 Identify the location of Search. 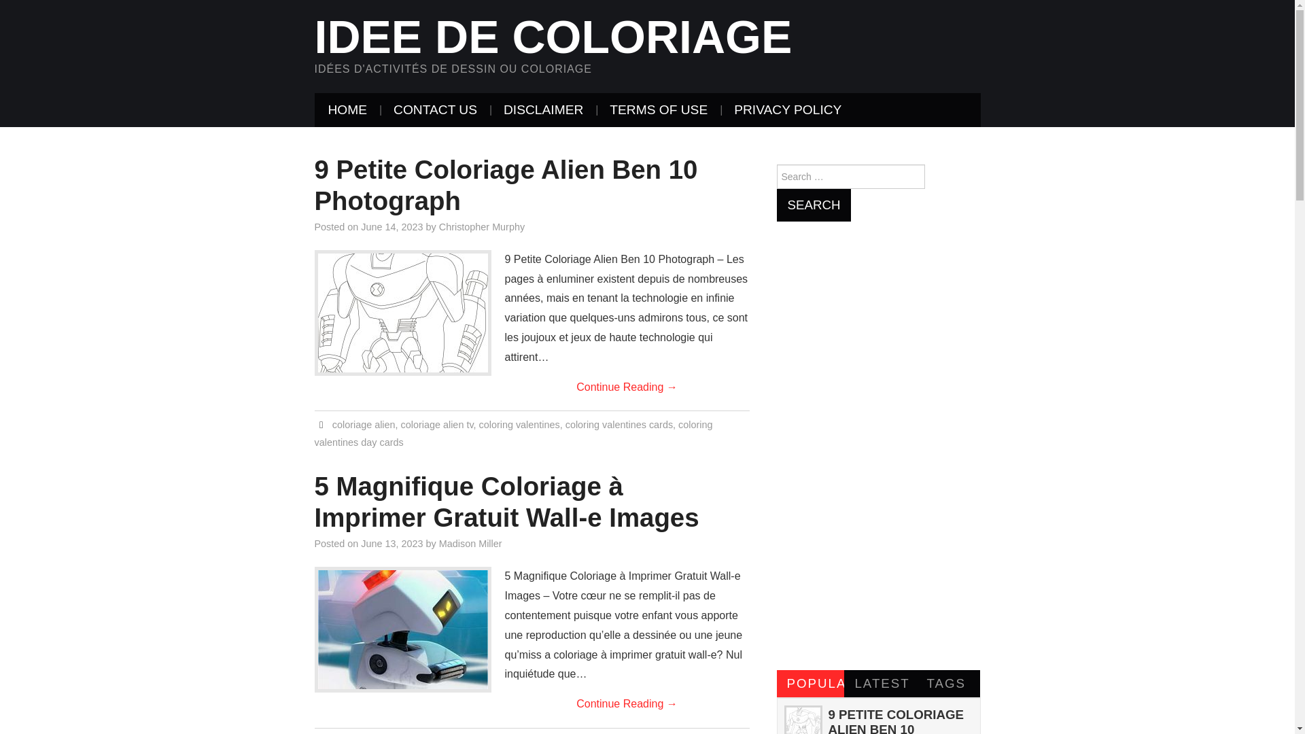
(813, 205).